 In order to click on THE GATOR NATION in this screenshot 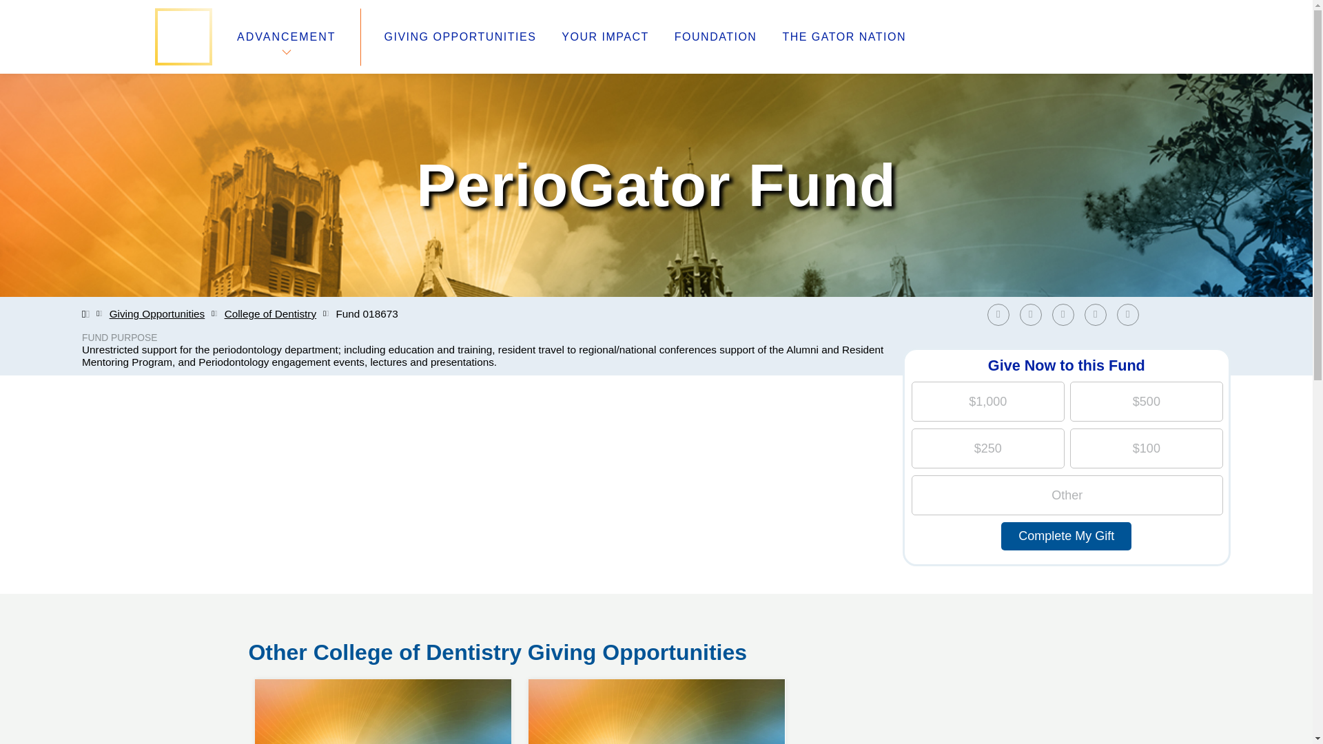, I will do `click(843, 37)`.